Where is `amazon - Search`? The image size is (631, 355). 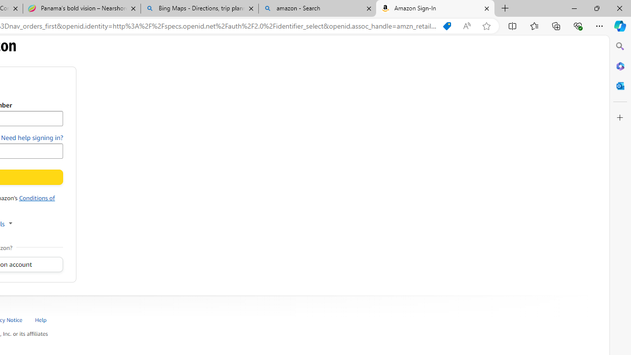
amazon - Search is located at coordinates (317, 9).